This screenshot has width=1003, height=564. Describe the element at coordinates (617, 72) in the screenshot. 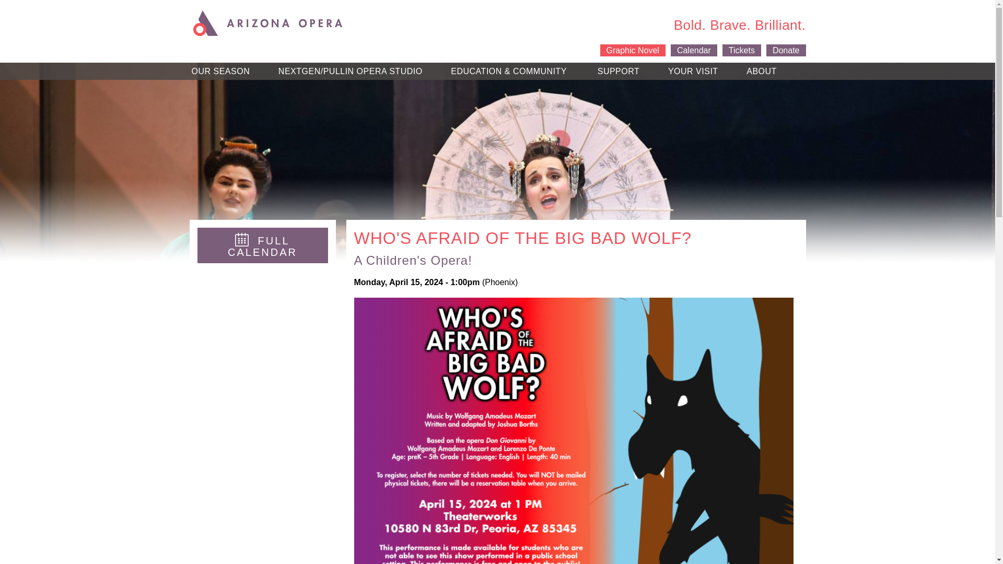

I see `SUPPORT` at that location.